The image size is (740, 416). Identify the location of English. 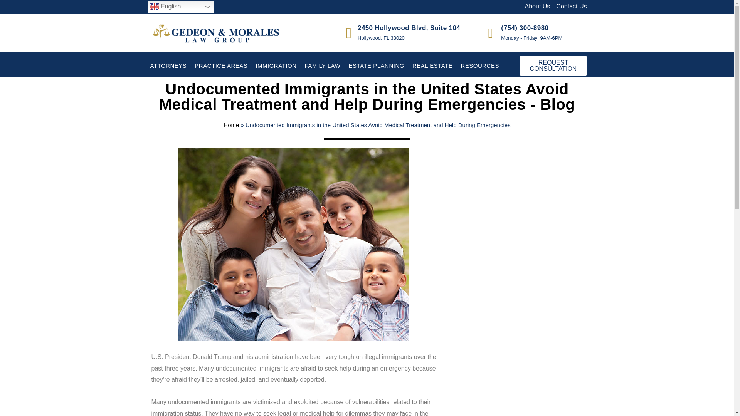
(180, 7).